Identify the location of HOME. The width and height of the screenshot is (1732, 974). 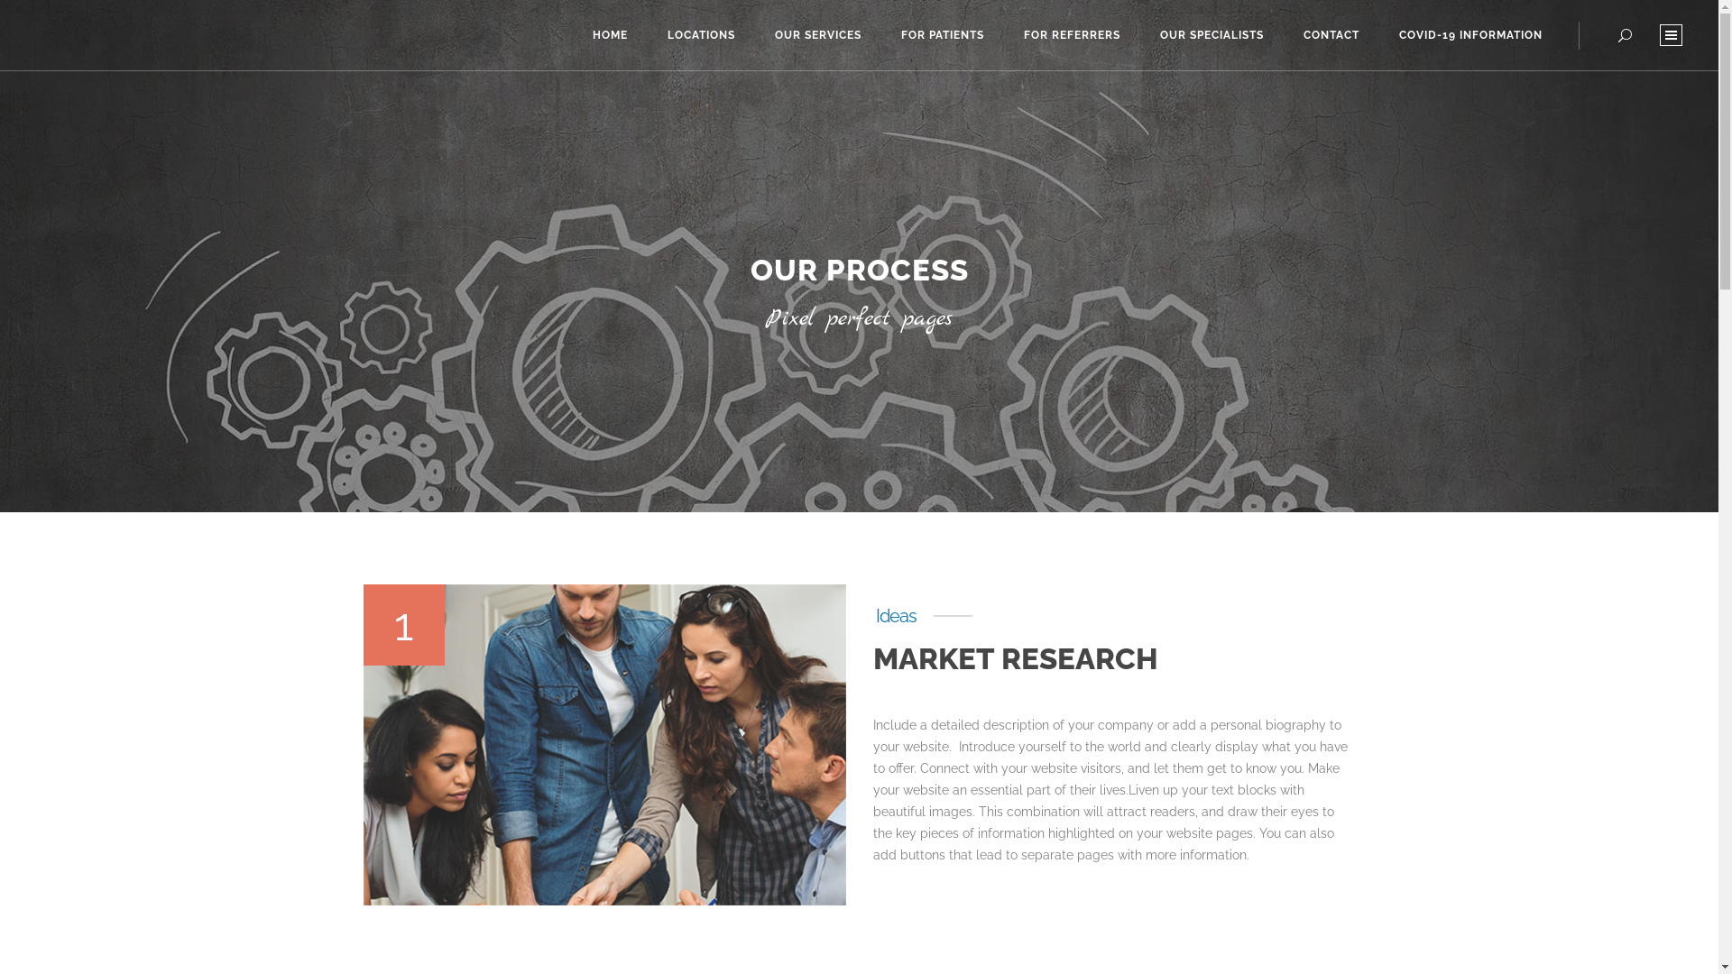
(610, 34).